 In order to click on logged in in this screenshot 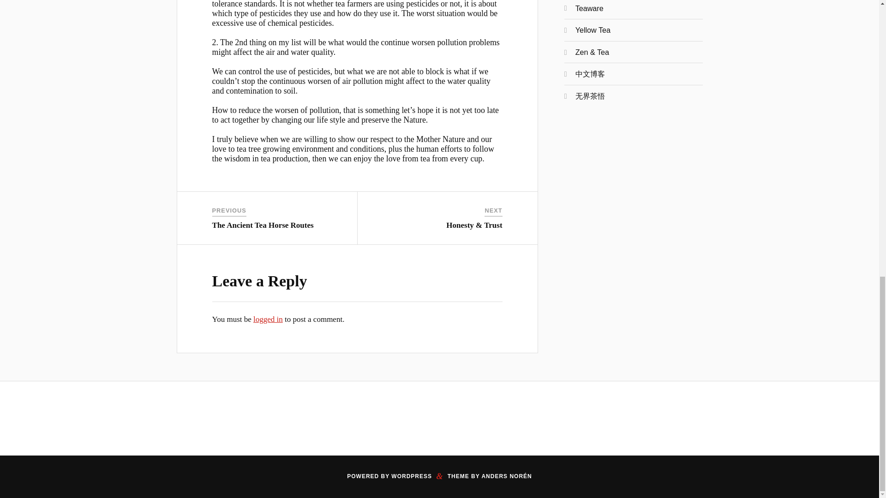, I will do `click(268, 319)`.